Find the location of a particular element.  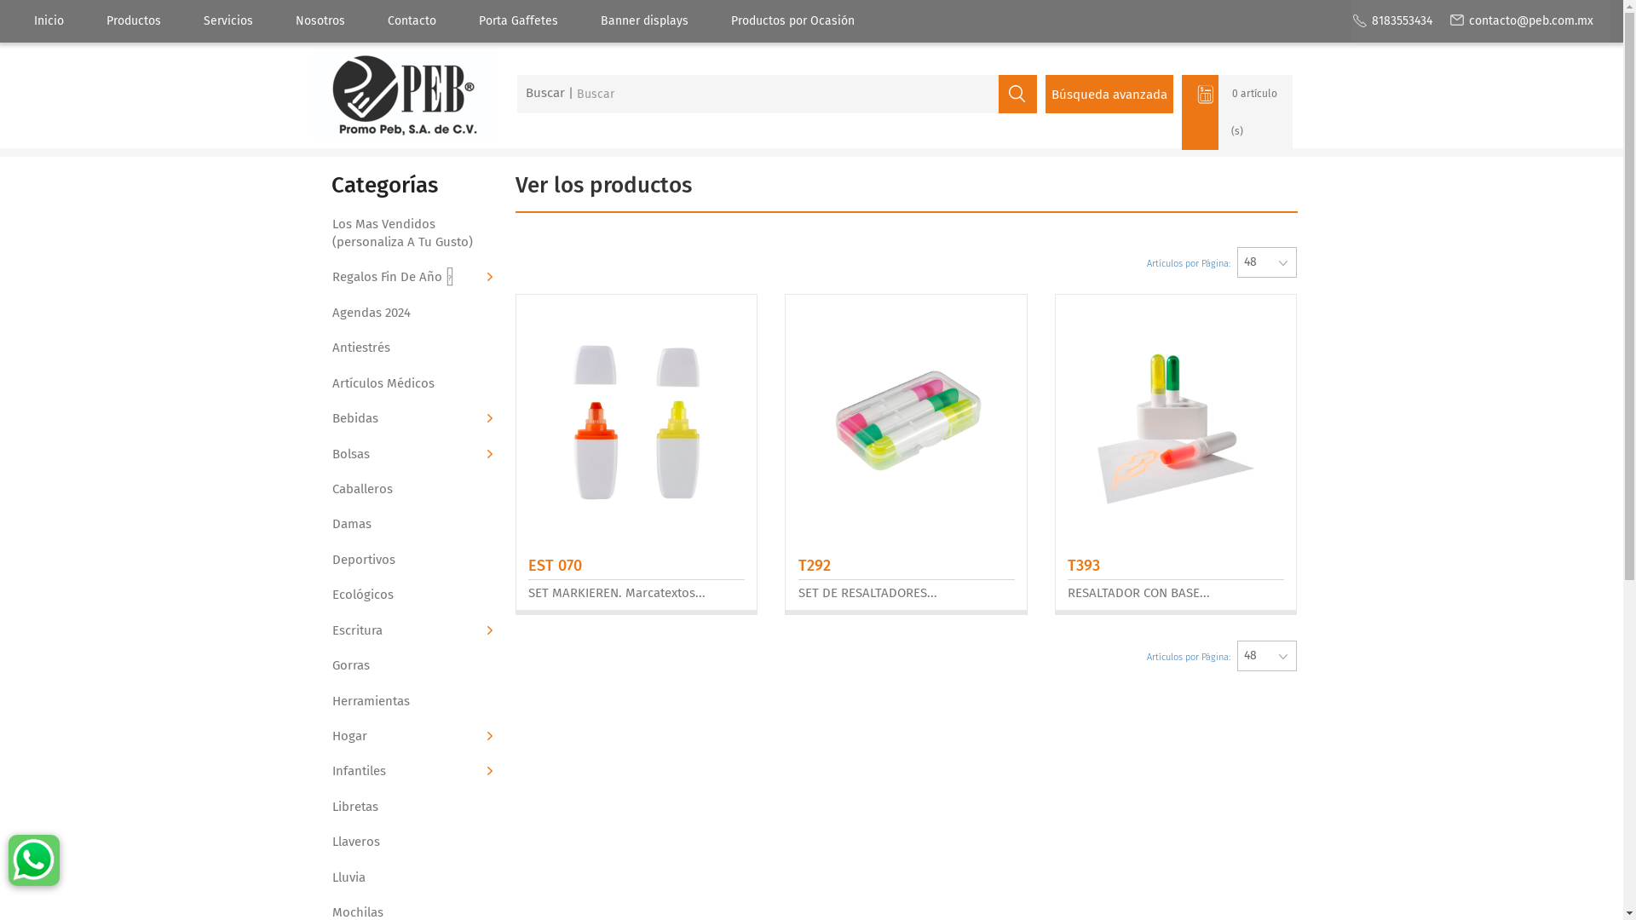

Hogar is located at coordinates (409, 736).